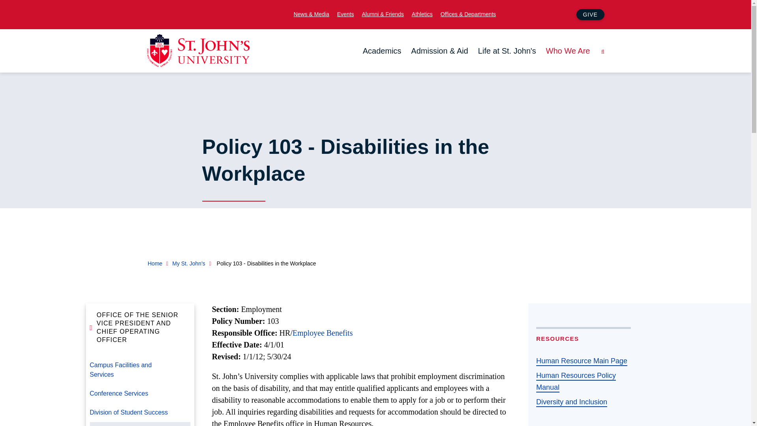 The image size is (757, 426). Describe the element at coordinates (323, 333) in the screenshot. I see `Employee Benefits` at that location.